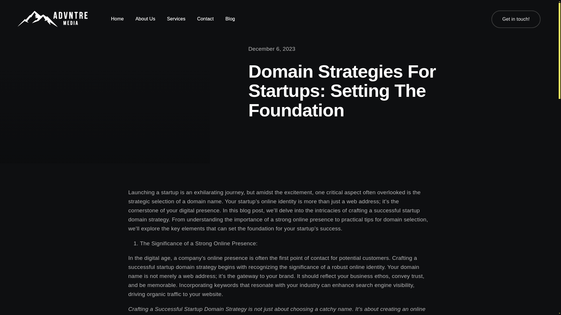 The image size is (561, 315). Describe the element at coordinates (146, 19) in the screenshot. I see `About Us` at that location.